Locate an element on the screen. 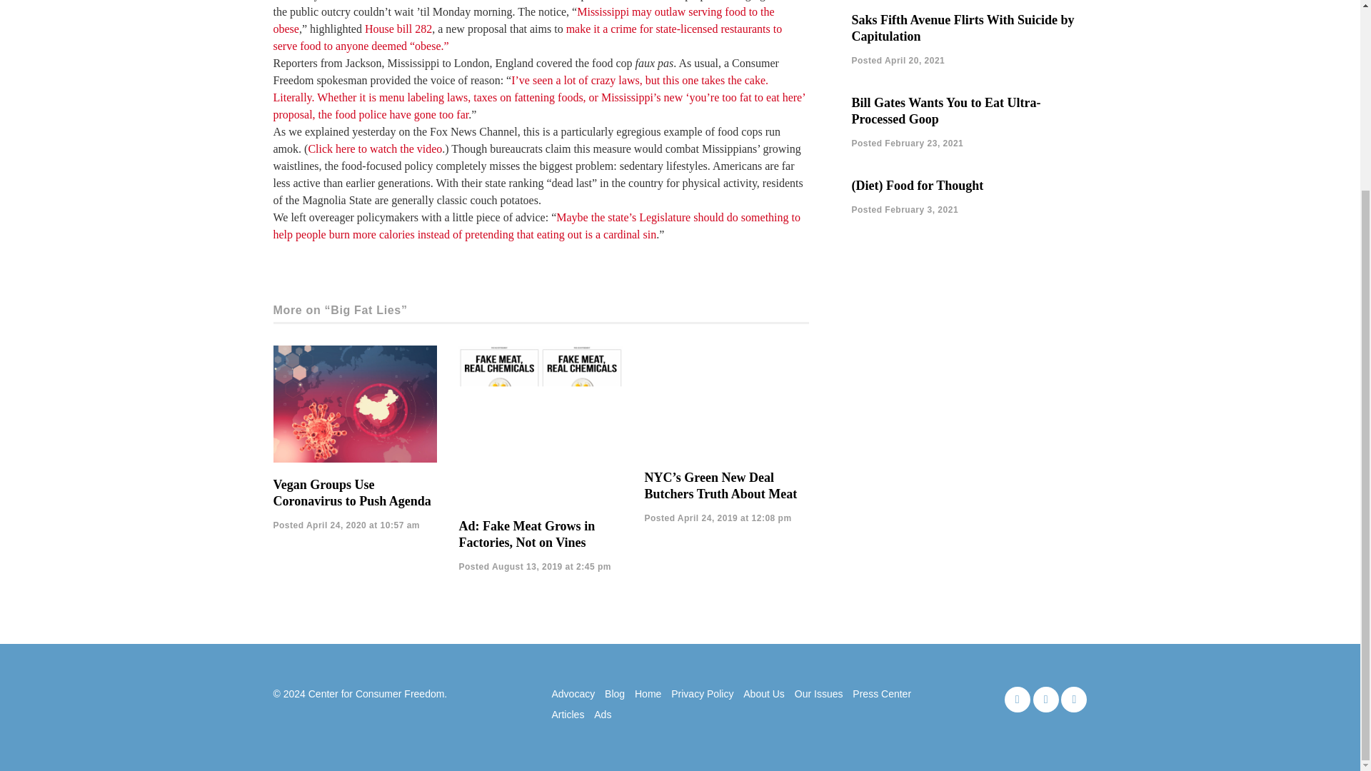 The width and height of the screenshot is (1371, 771). Mississippi may outlaw serving food to the obese is located at coordinates (523, 20).